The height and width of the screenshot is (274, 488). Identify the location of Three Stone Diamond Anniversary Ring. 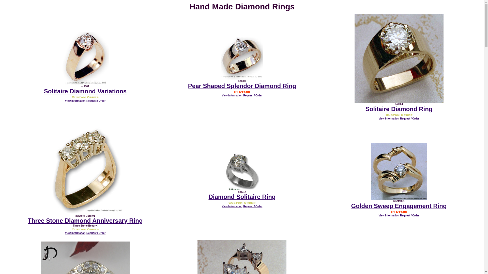
(85, 220).